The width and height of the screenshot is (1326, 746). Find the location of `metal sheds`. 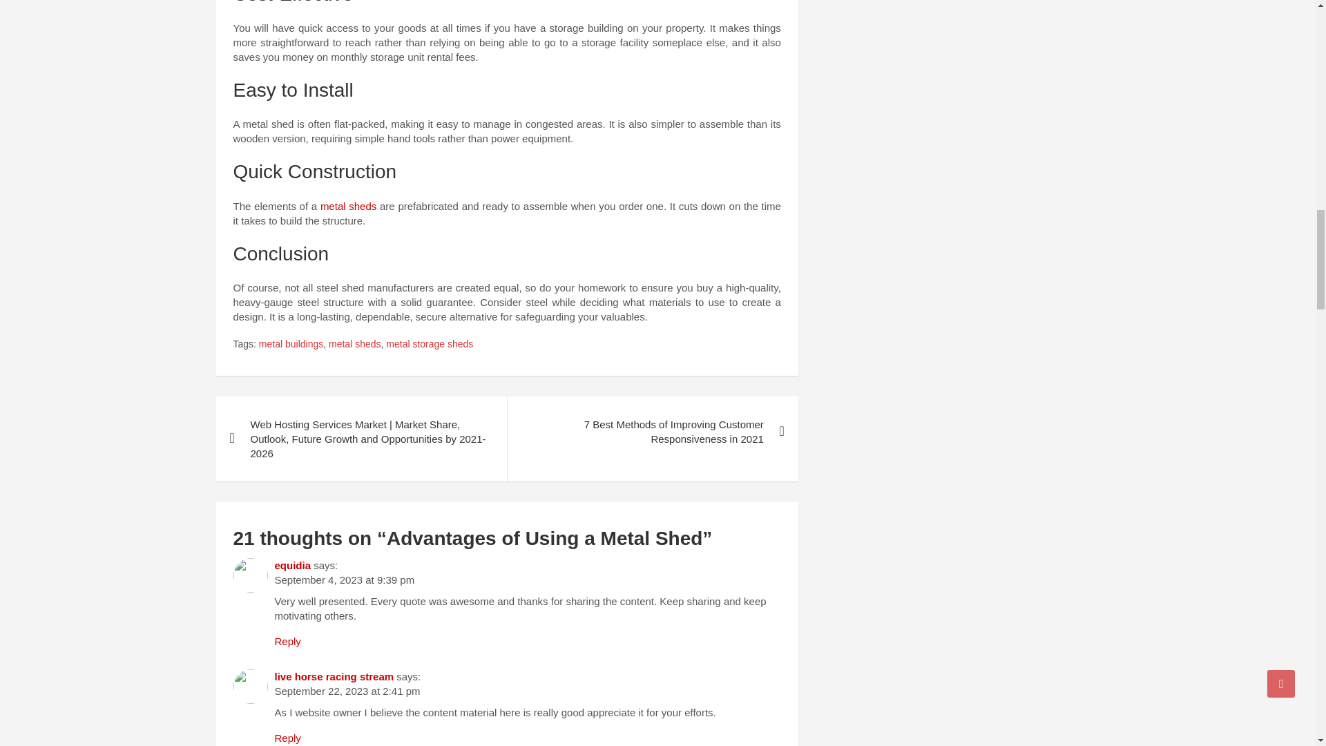

metal sheds is located at coordinates (348, 206).